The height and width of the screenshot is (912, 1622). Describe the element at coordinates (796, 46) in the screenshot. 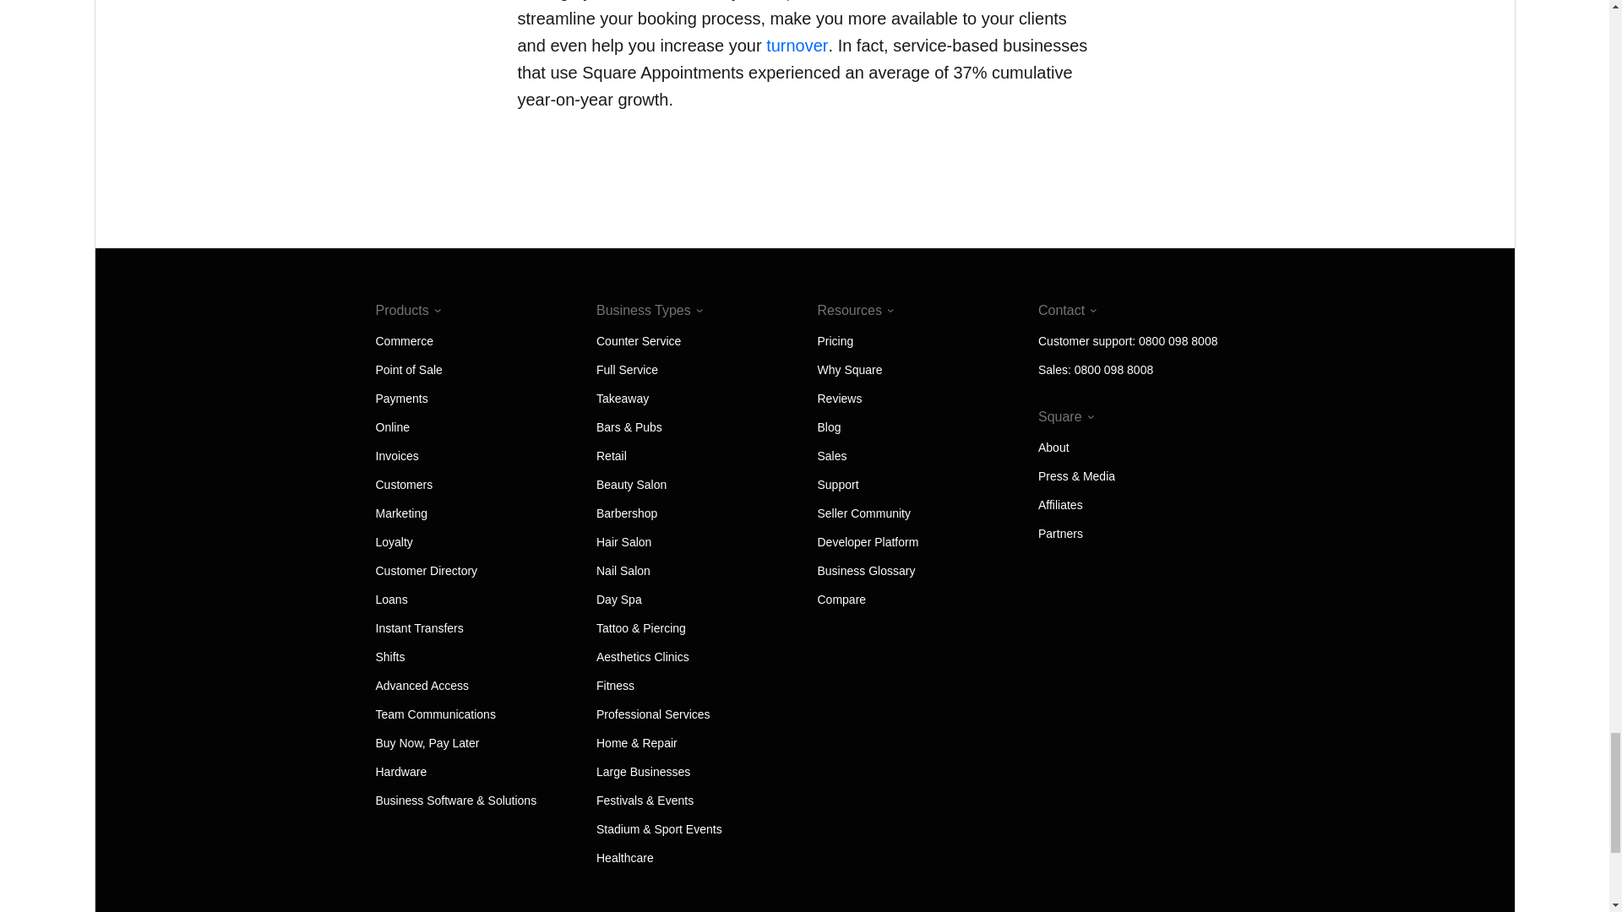

I see `turnover` at that location.